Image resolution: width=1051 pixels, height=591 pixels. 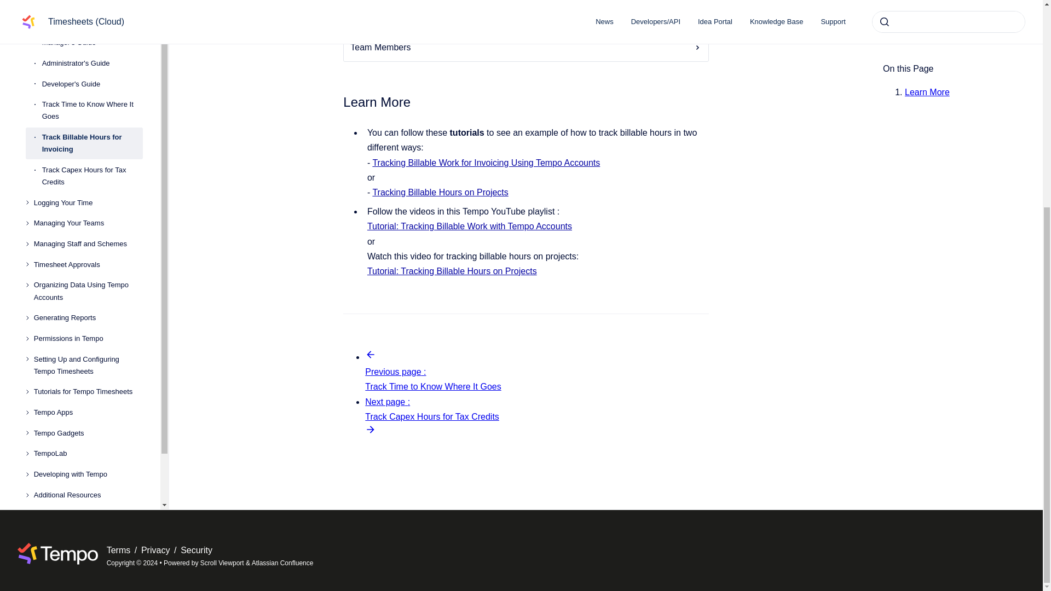 I want to click on Organizing Data Using Tempo Accounts, so click(x=88, y=59).